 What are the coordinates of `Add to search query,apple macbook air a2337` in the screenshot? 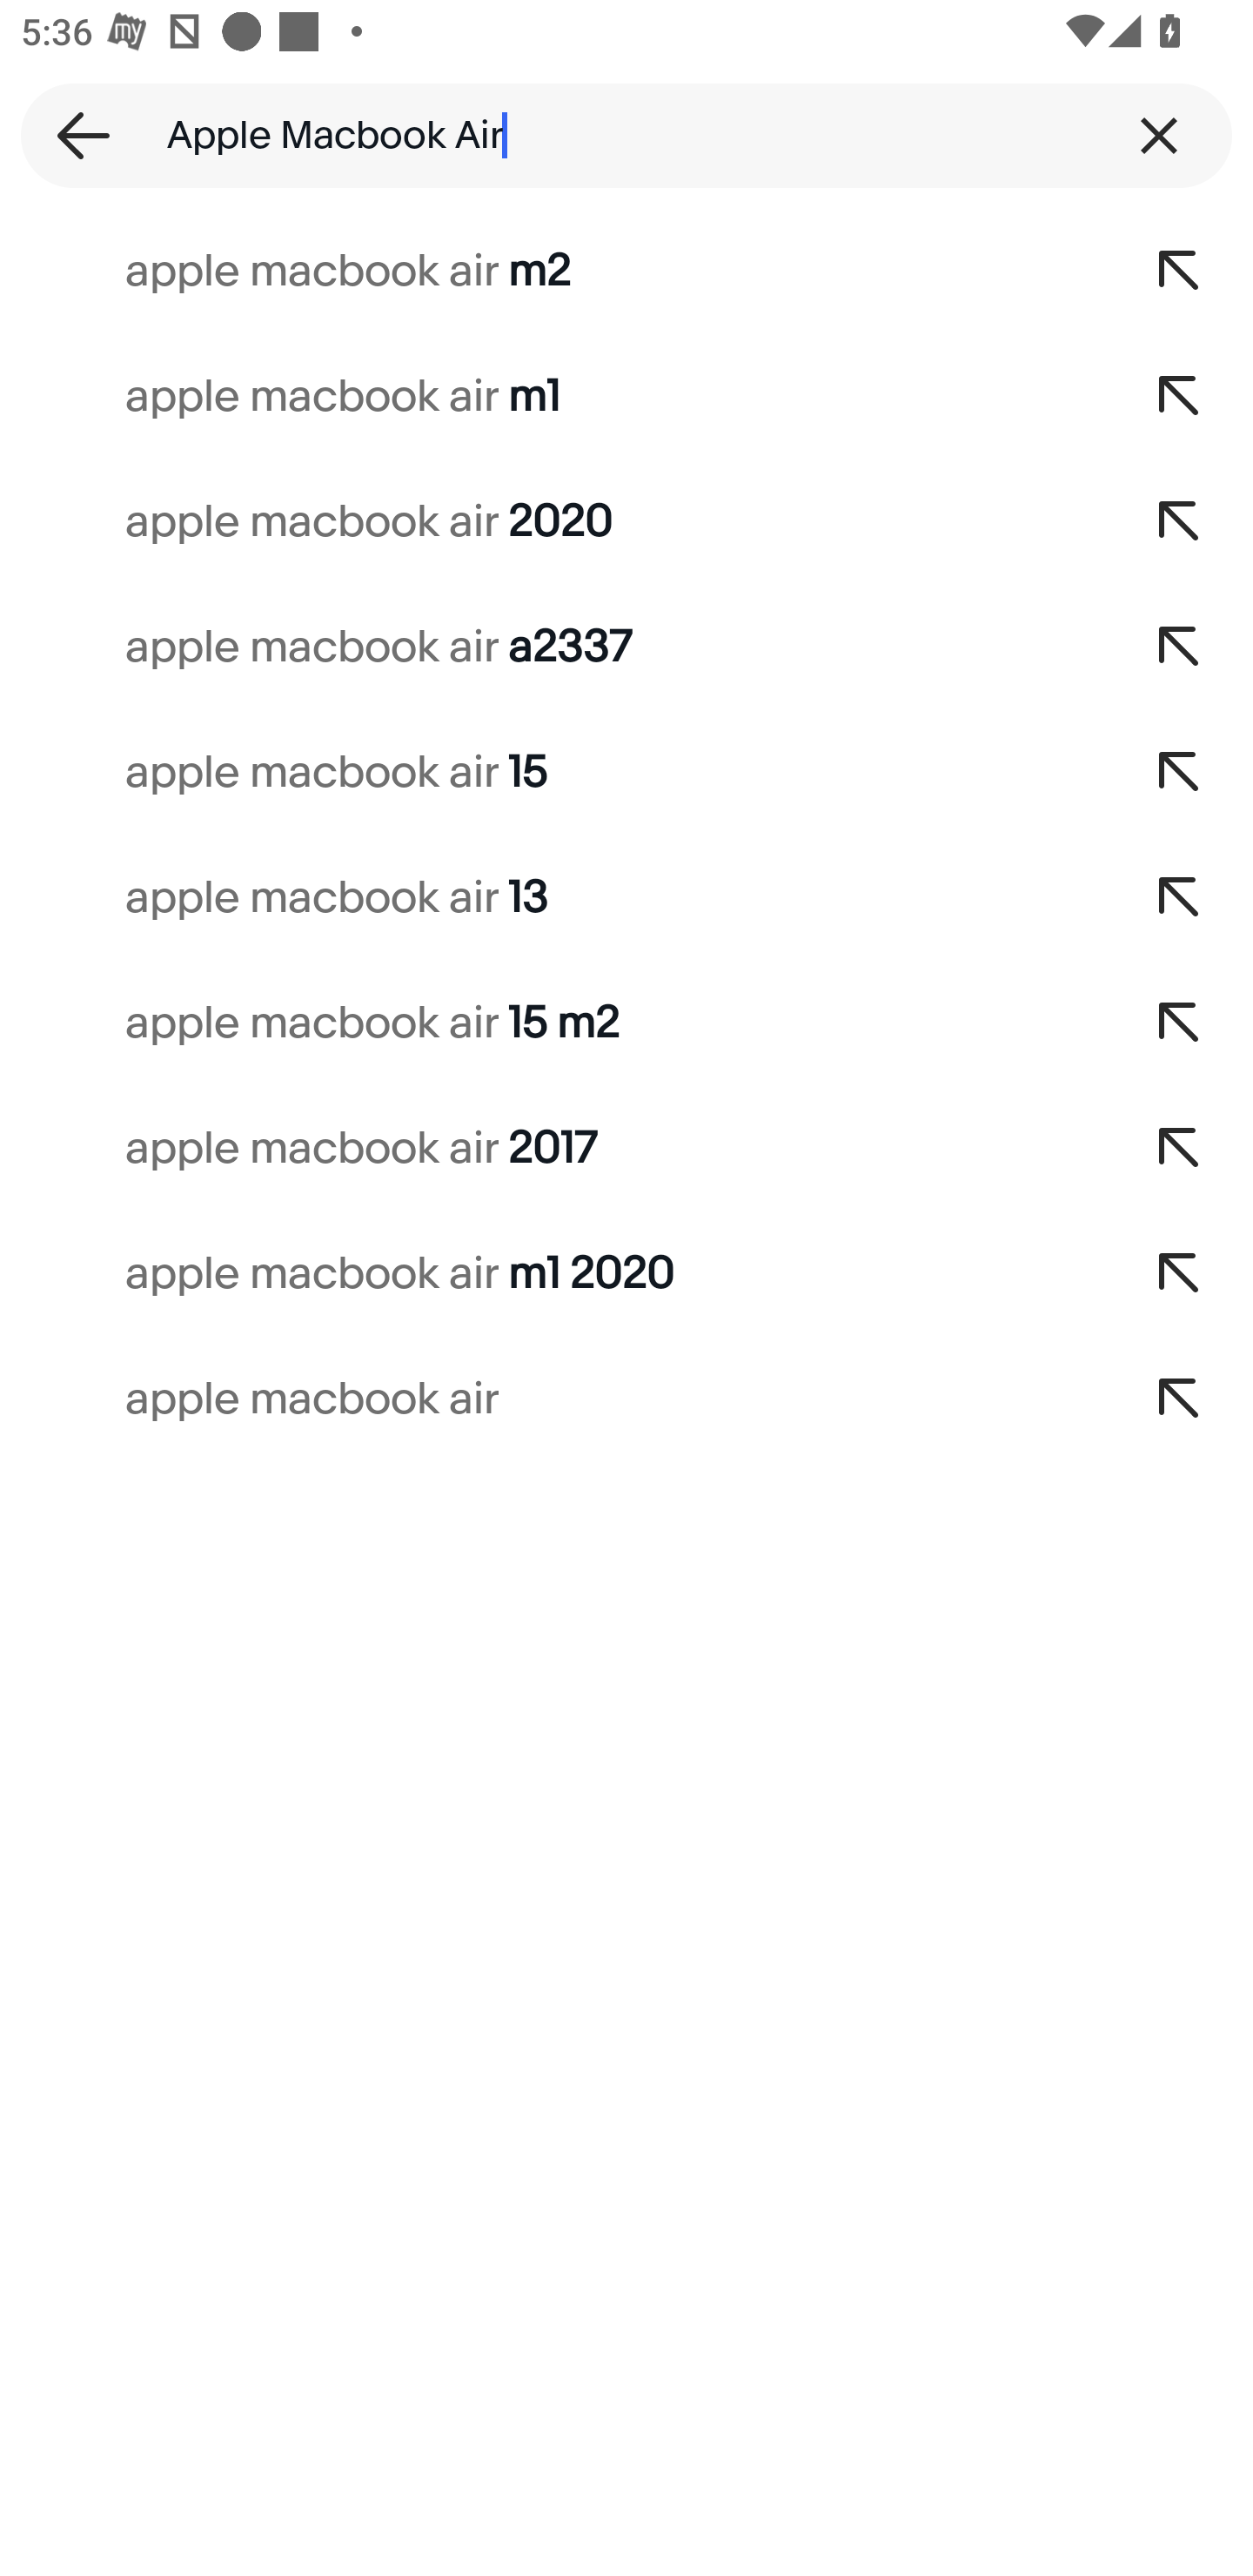 It's located at (1180, 647).